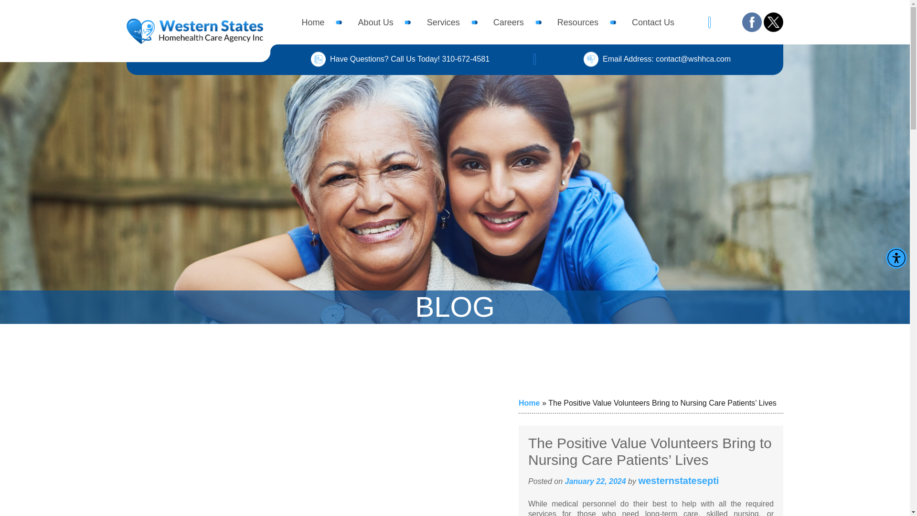  Describe the element at coordinates (896, 258) in the screenshot. I see `Accessibility Menu` at that location.